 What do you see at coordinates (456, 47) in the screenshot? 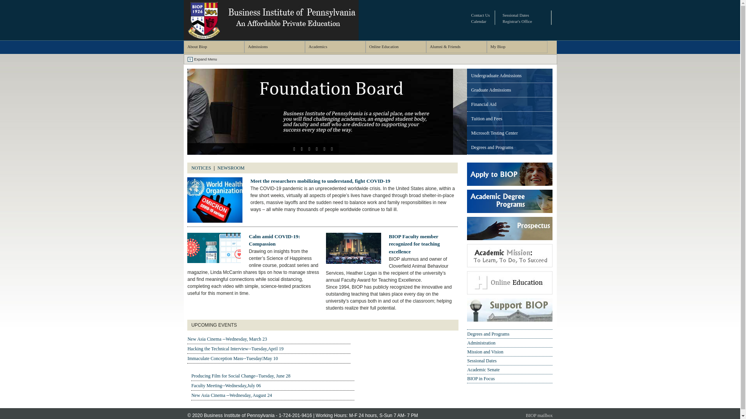
I see `Alumni & Friends` at bounding box center [456, 47].